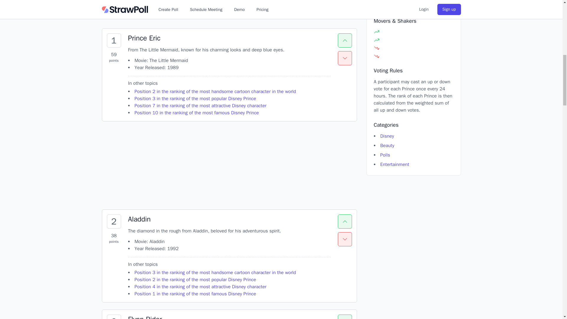  Describe the element at coordinates (170, 11) in the screenshot. I see `Position 3 in the ranking of the most popular Disney Prince` at that location.